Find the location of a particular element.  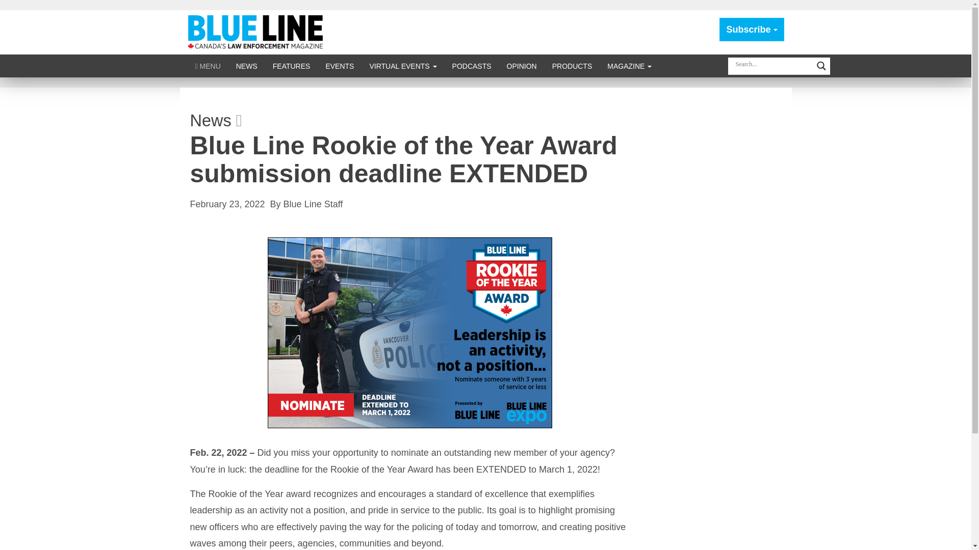

FEATURES is located at coordinates (292, 66).